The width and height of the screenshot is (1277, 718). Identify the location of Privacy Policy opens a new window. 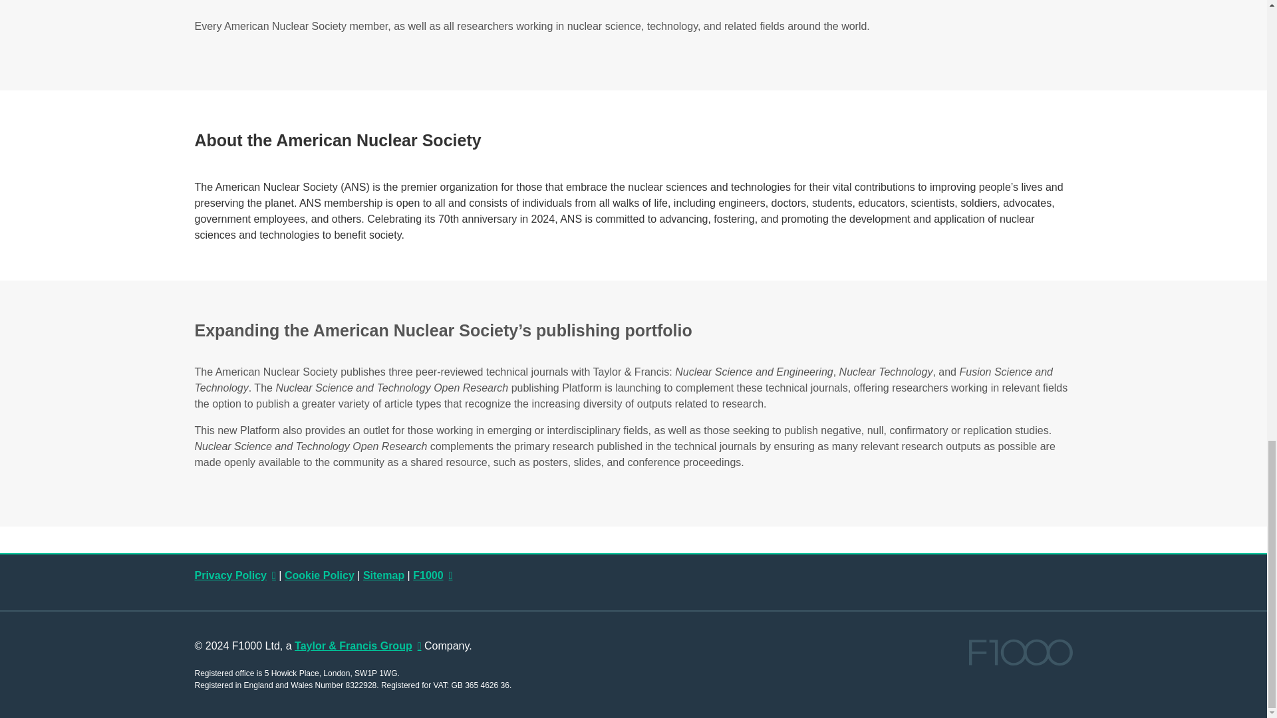
(234, 575).